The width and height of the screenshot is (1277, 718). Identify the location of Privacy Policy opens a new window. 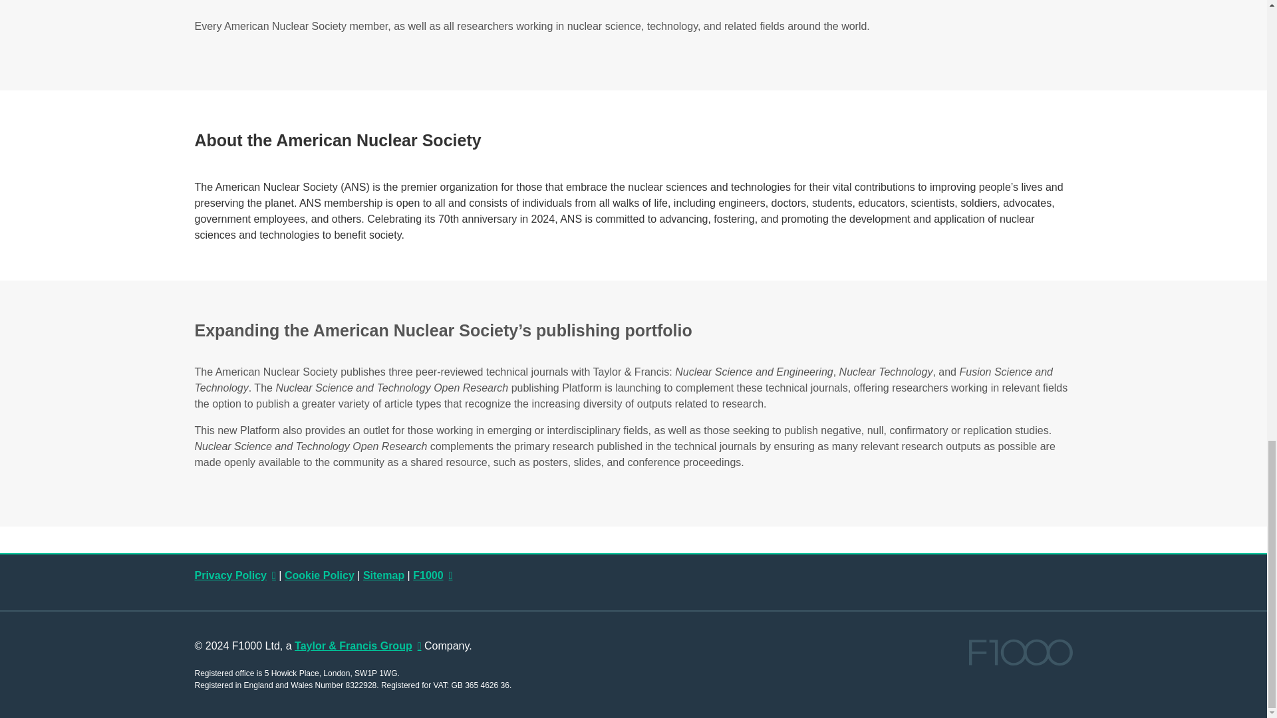
(234, 575).